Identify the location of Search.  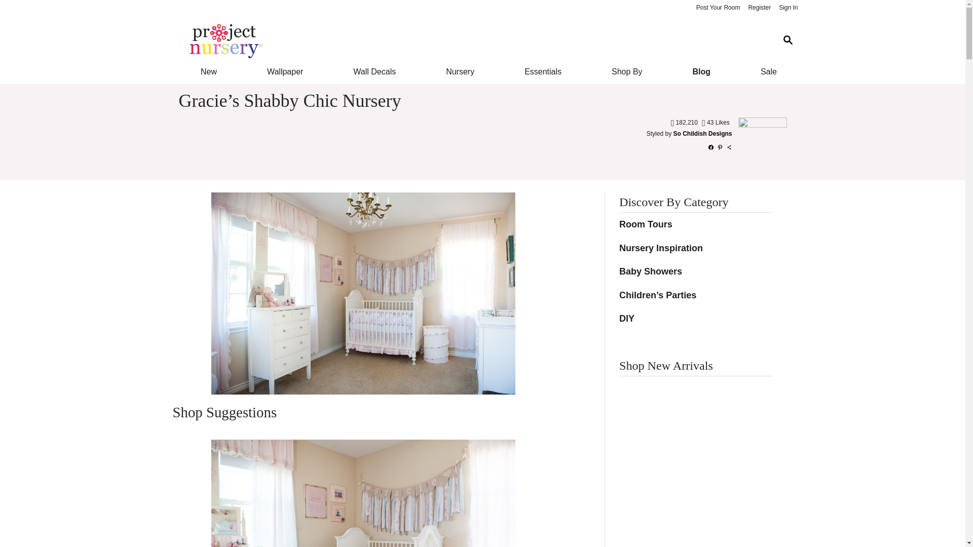
(788, 41).